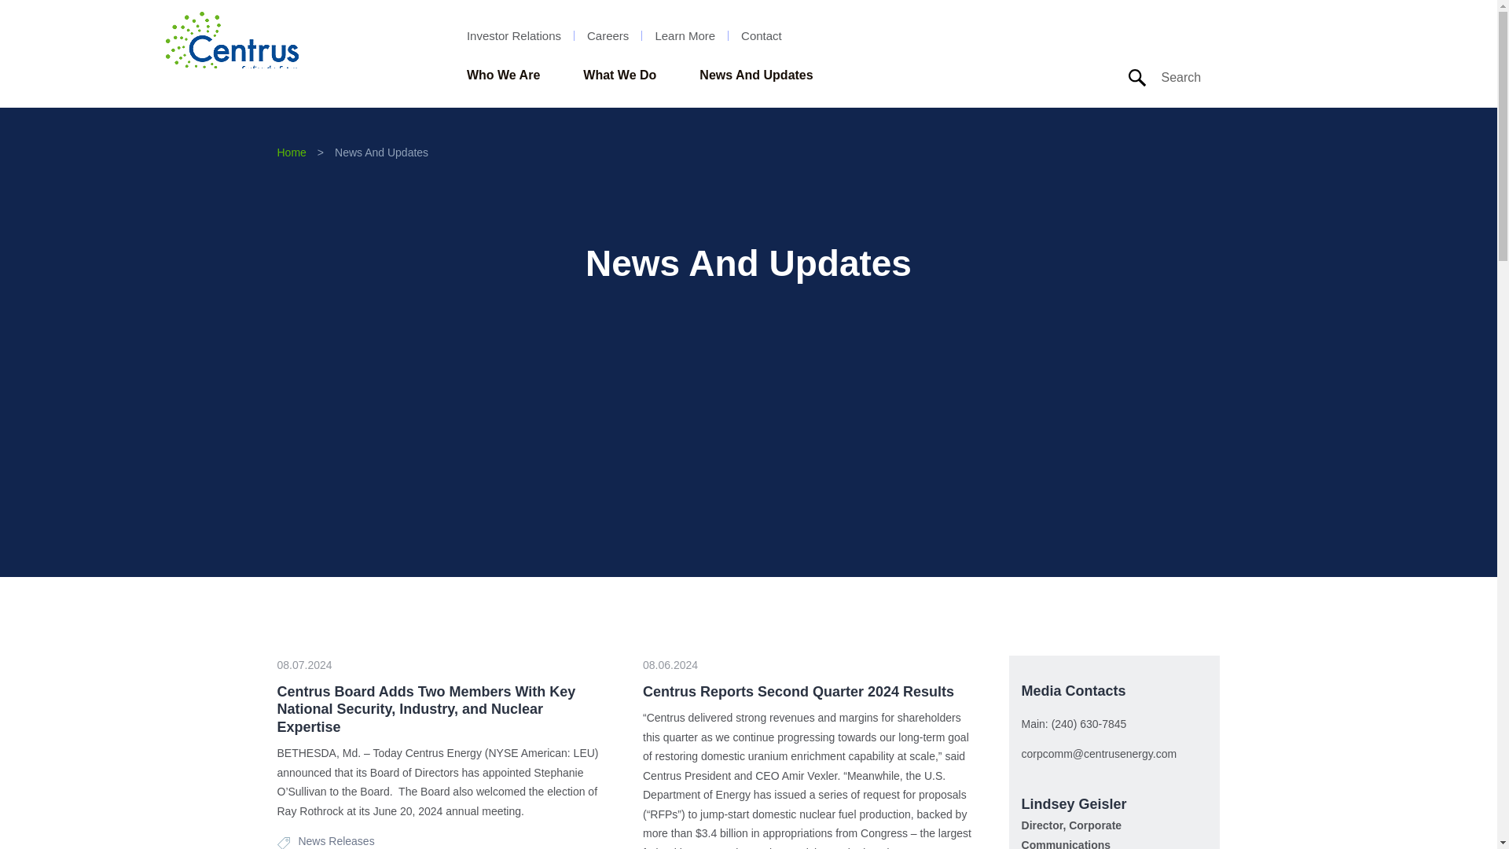  Describe the element at coordinates (608, 35) in the screenshot. I see `Careers` at that location.